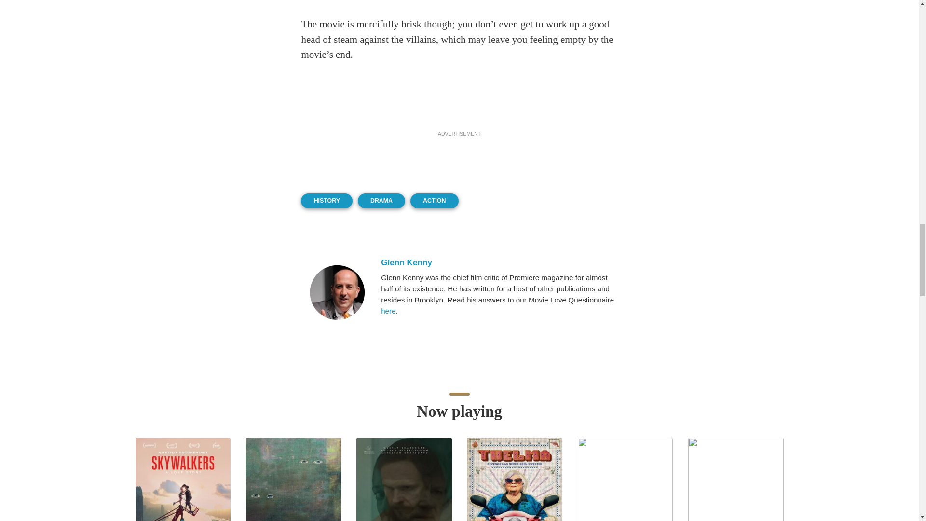  I want to click on ACTION, so click(434, 201).